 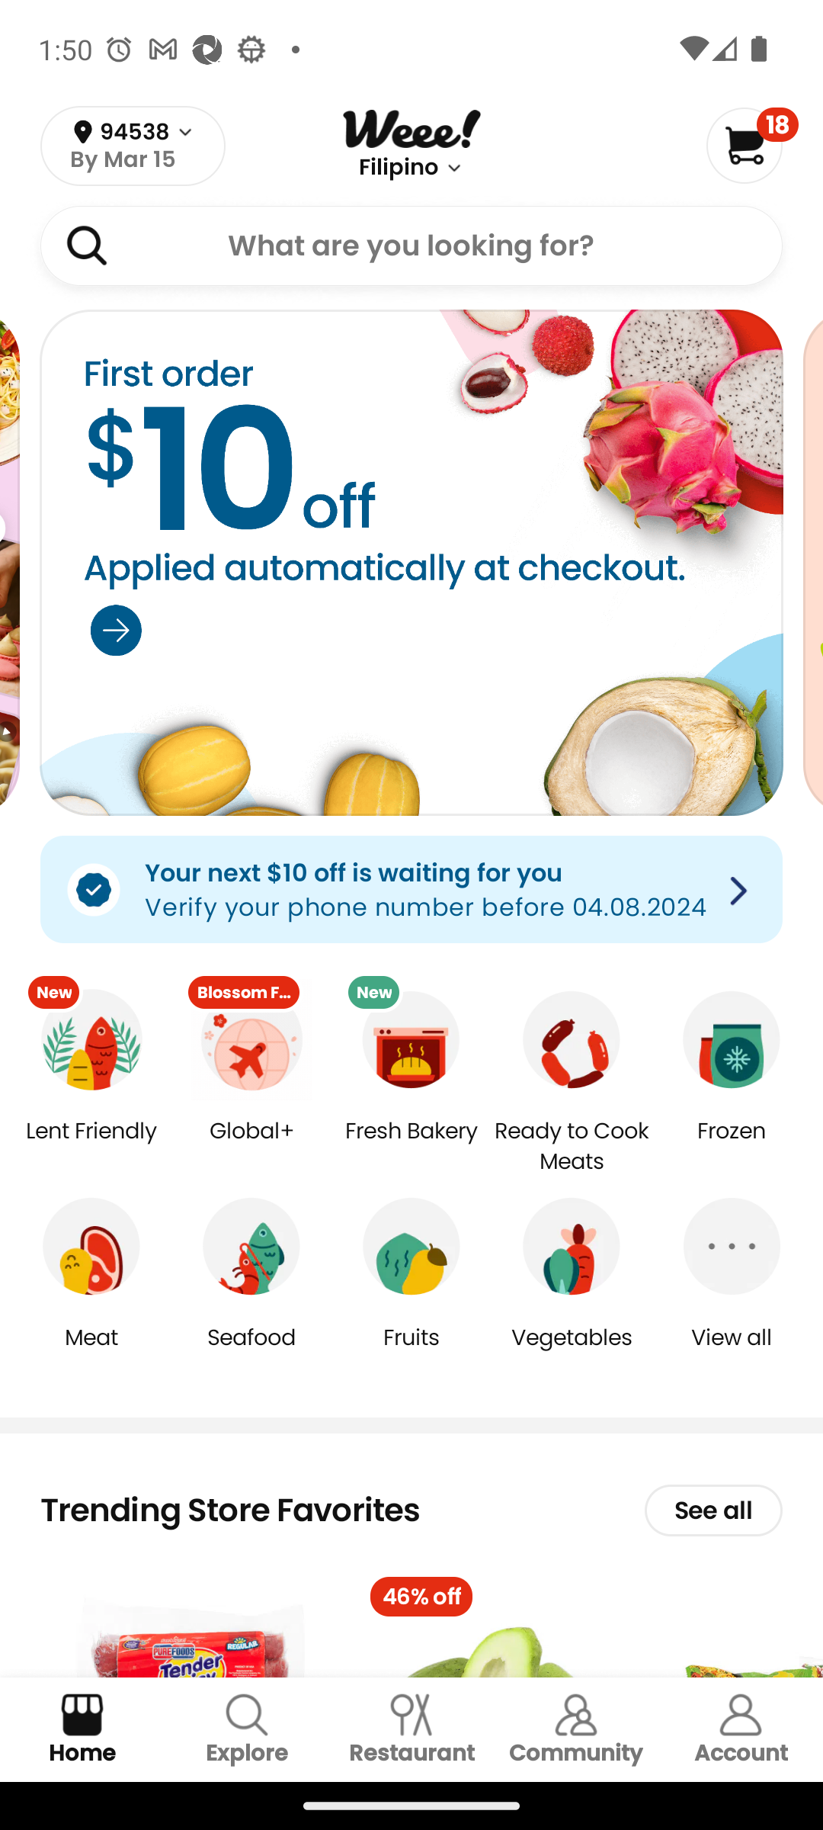 I want to click on Filipino, so click(x=398, y=168).